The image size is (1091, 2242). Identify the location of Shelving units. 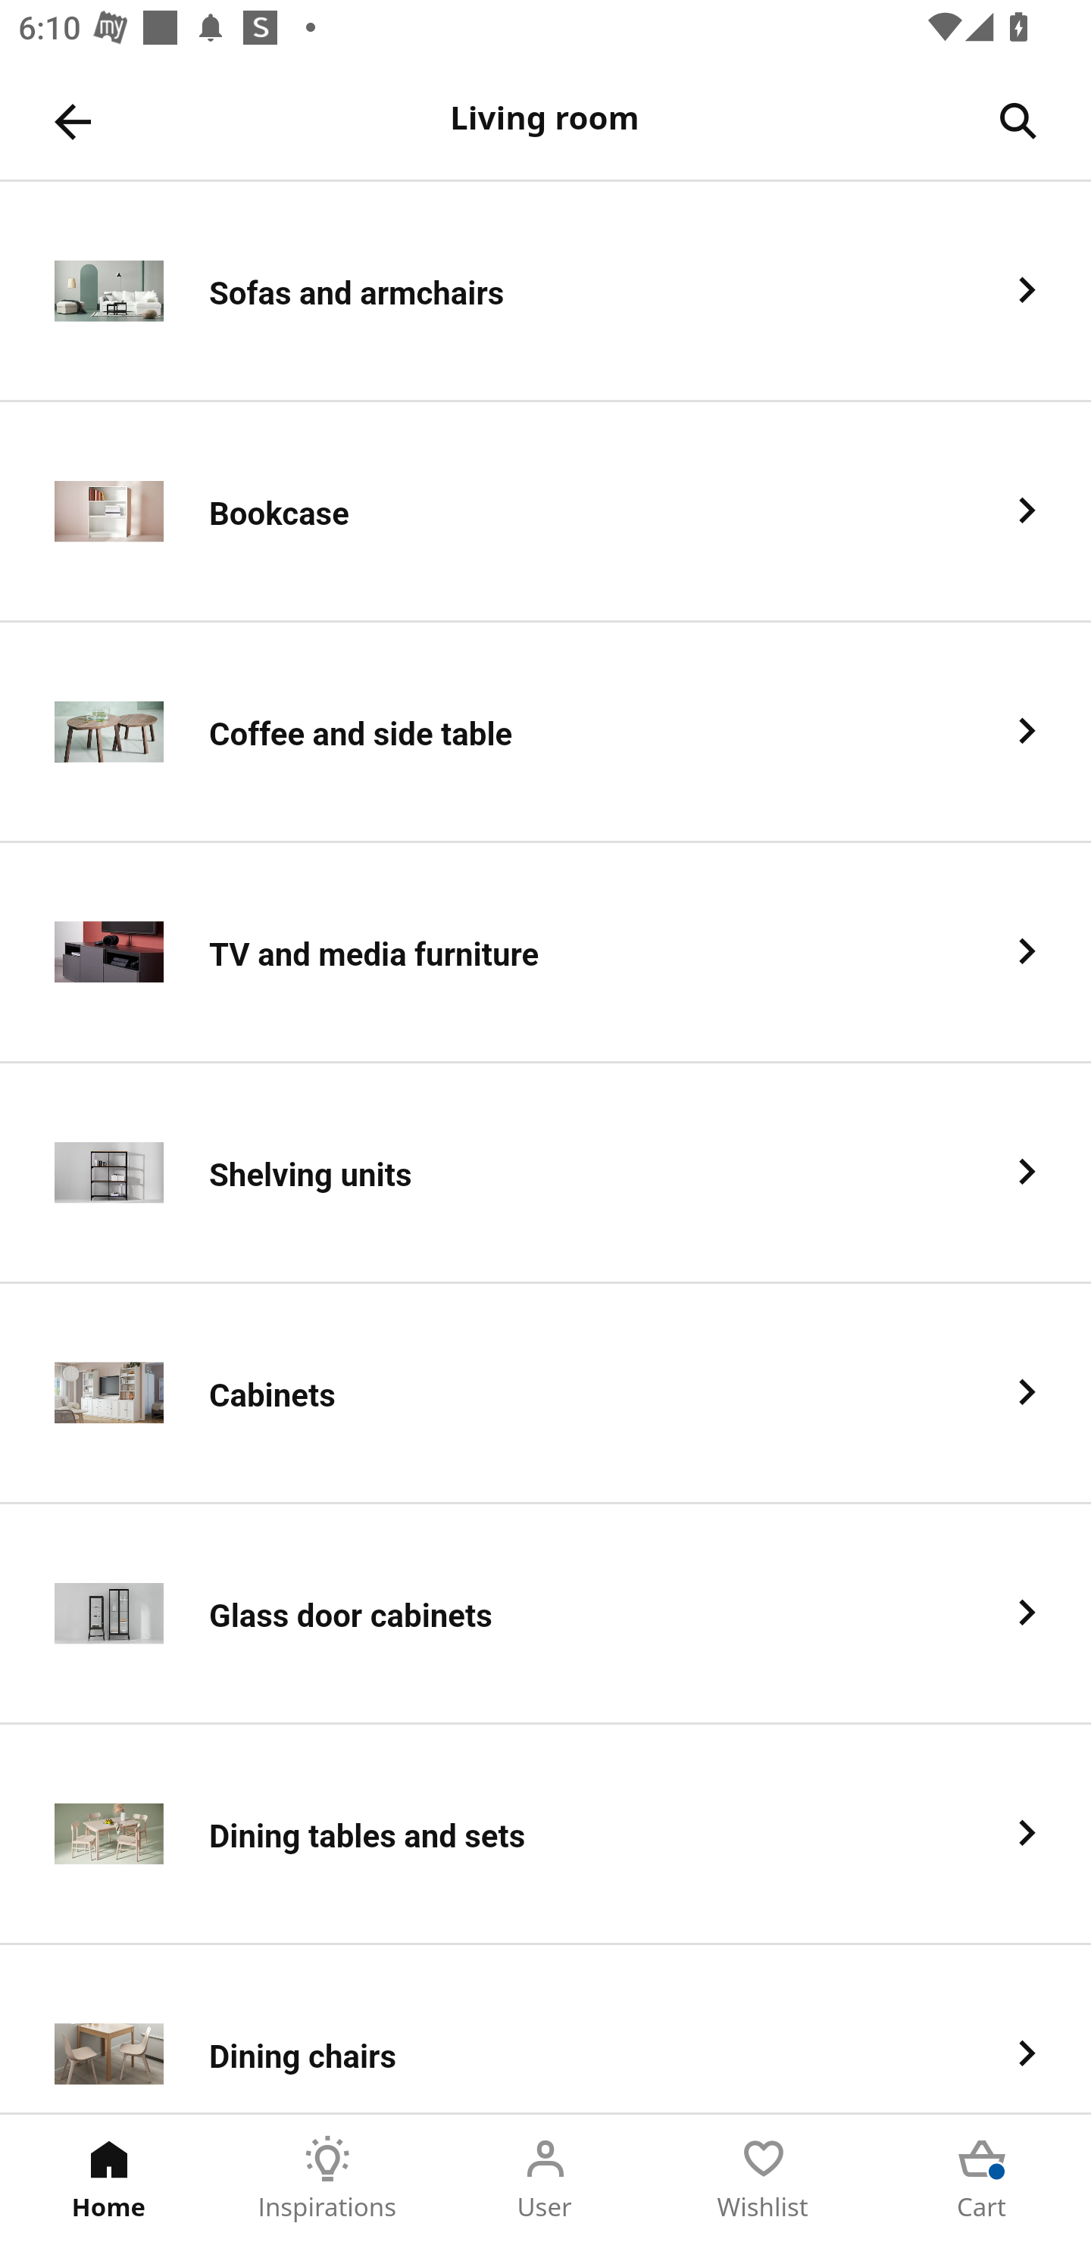
(545, 1174).